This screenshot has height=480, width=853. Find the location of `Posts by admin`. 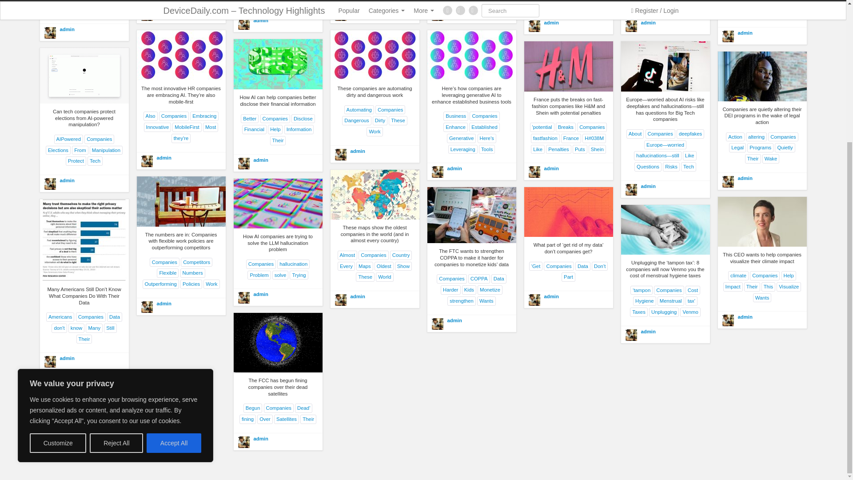

Posts by admin is located at coordinates (260, 20).